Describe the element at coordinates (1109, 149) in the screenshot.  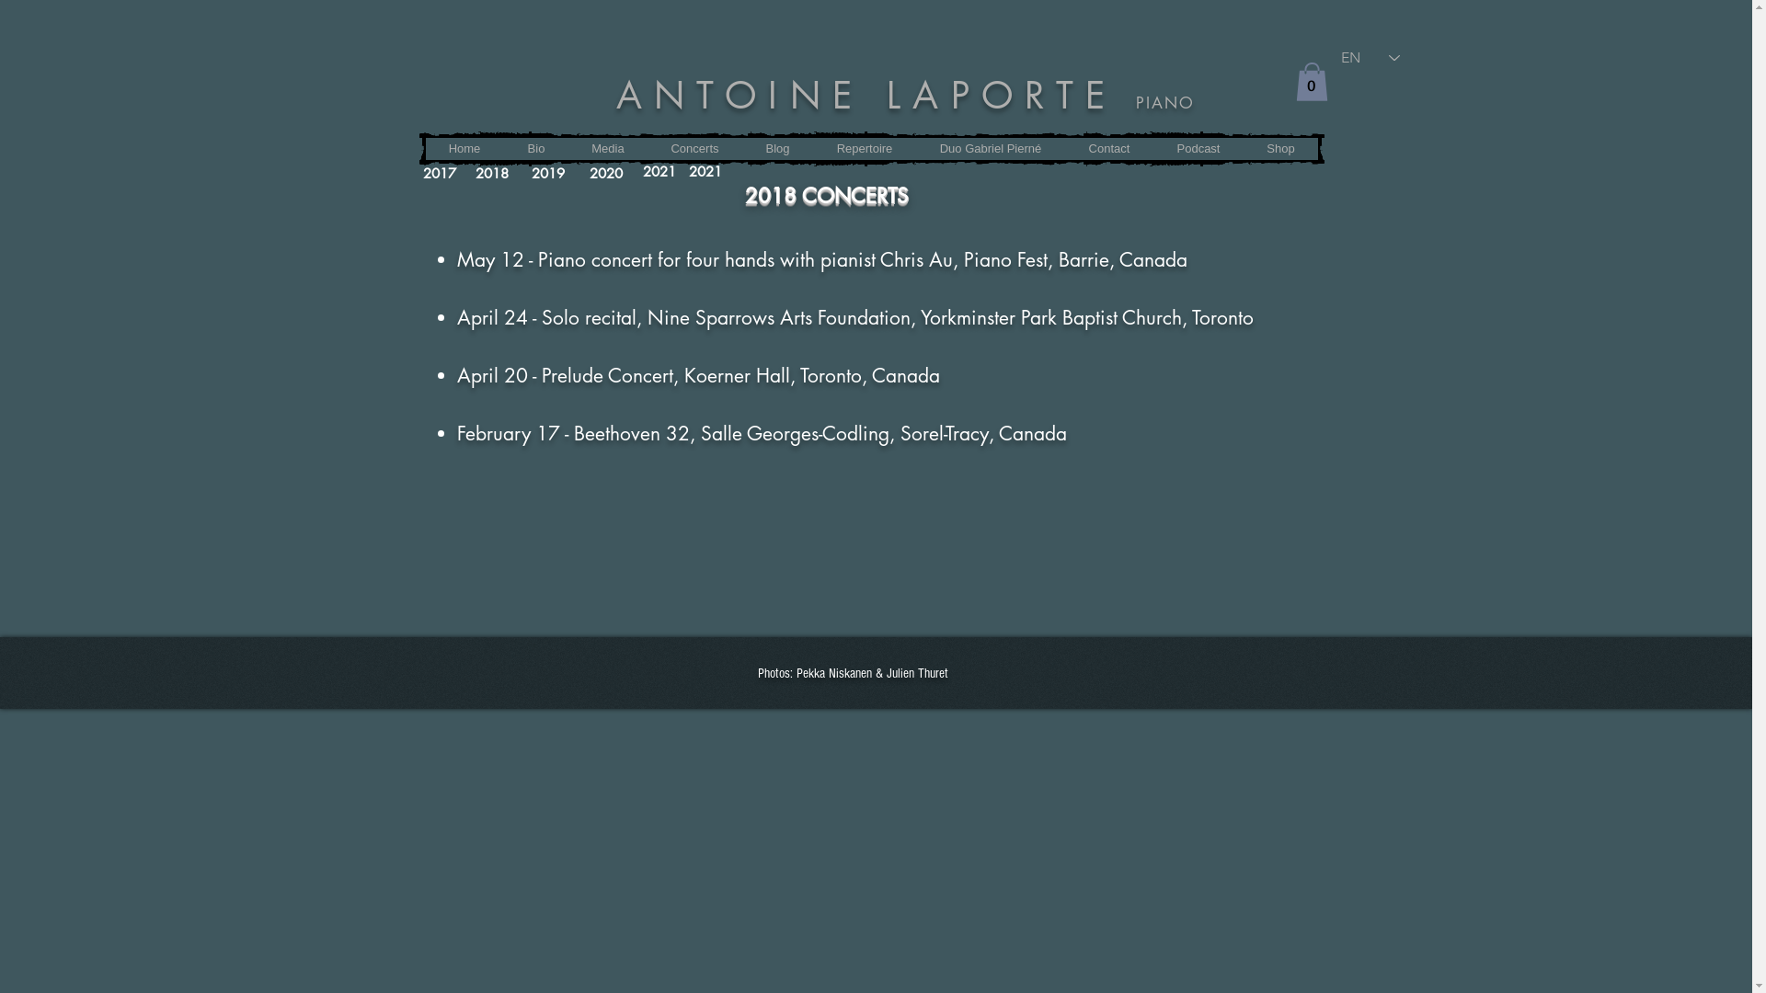
I see `Contact` at that location.